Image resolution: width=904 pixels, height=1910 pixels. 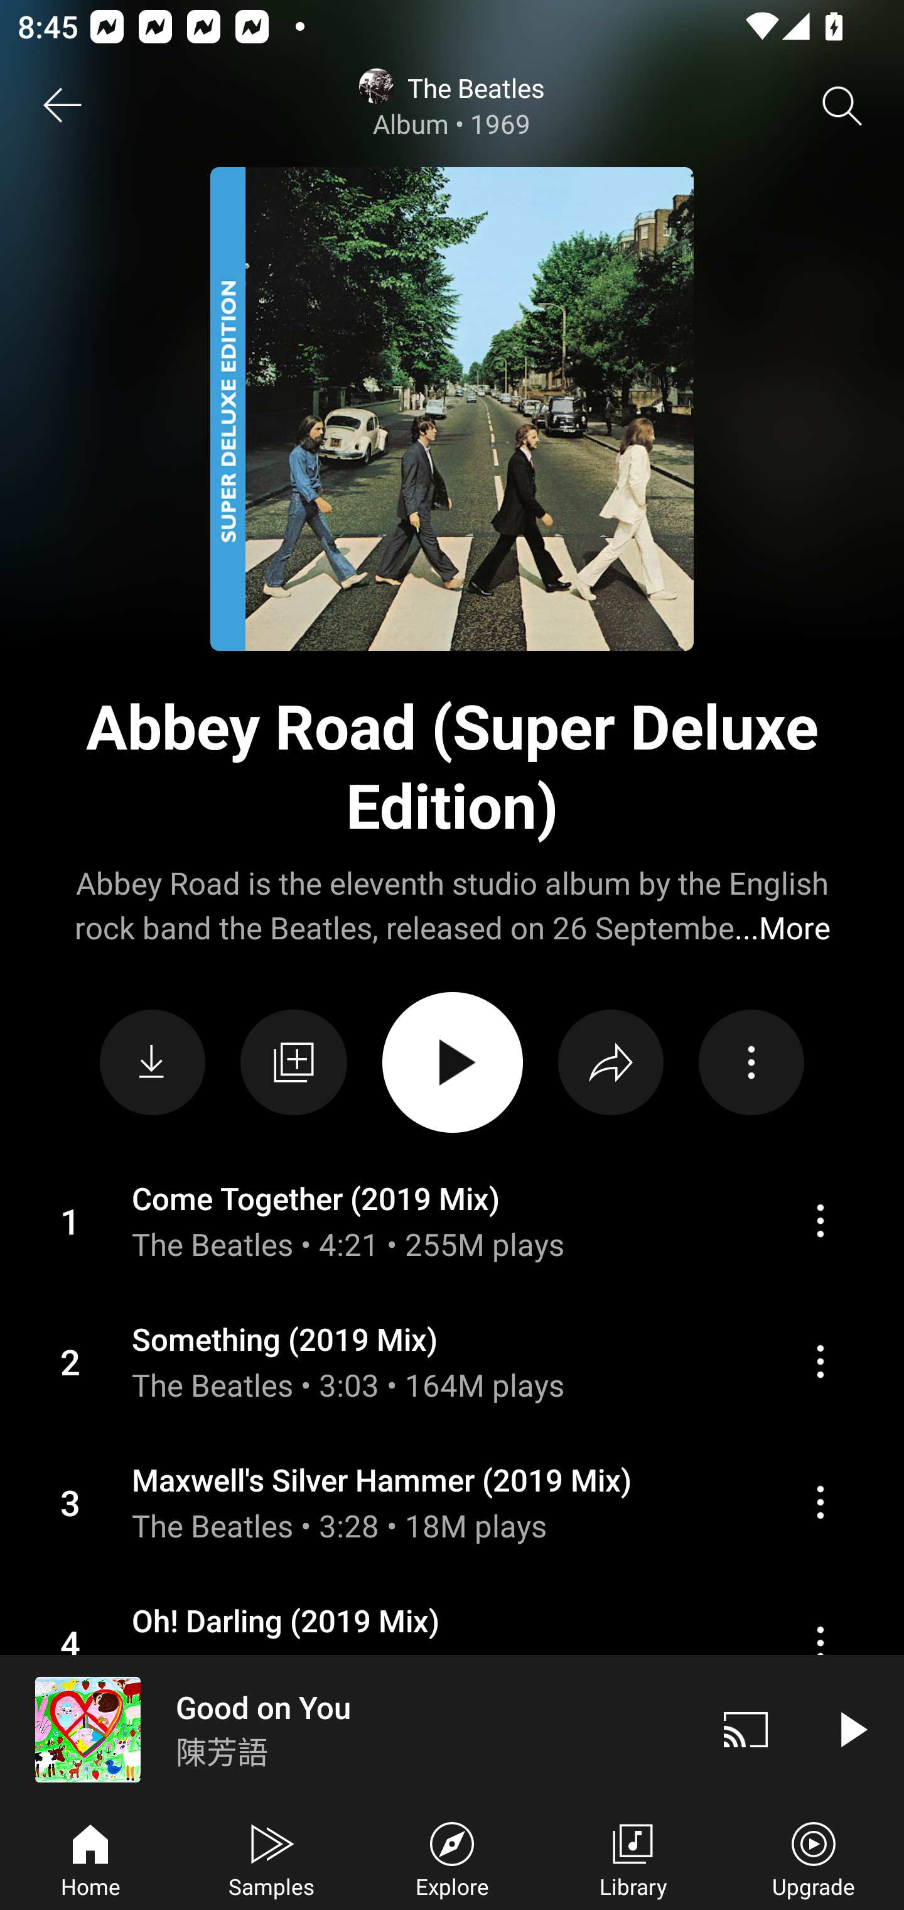 I want to click on Action menu, so click(x=452, y=1362).